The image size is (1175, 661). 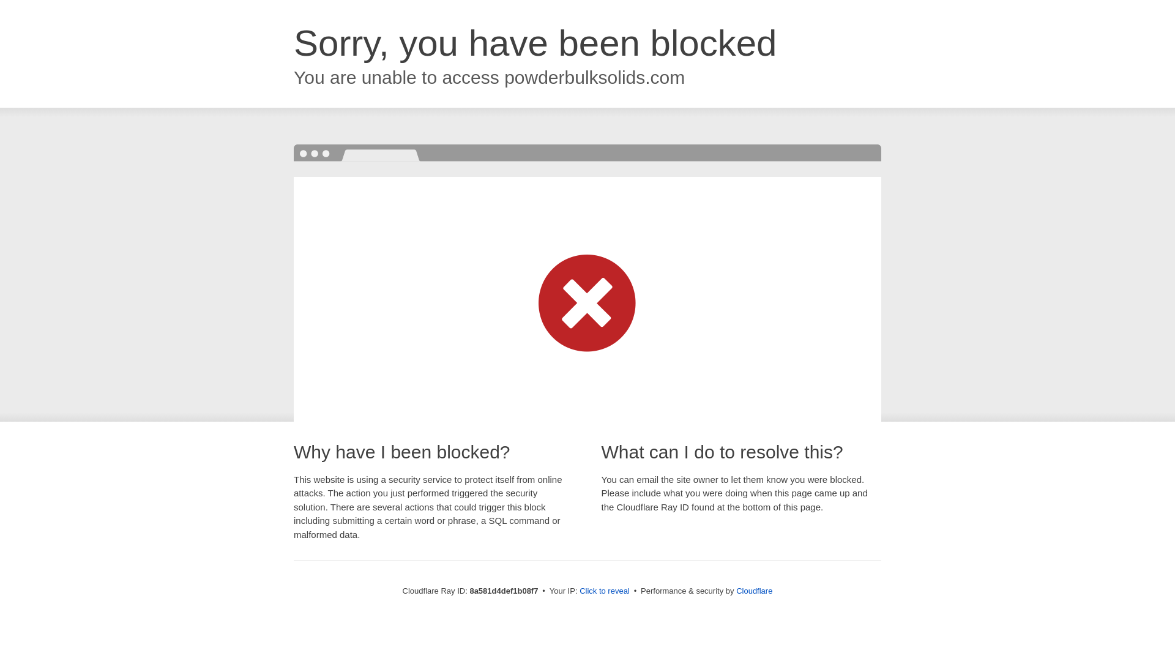 What do you see at coordinates (754, 591) in the screenshot?
I see `Cloudflare` at bounding box center [754, 591].